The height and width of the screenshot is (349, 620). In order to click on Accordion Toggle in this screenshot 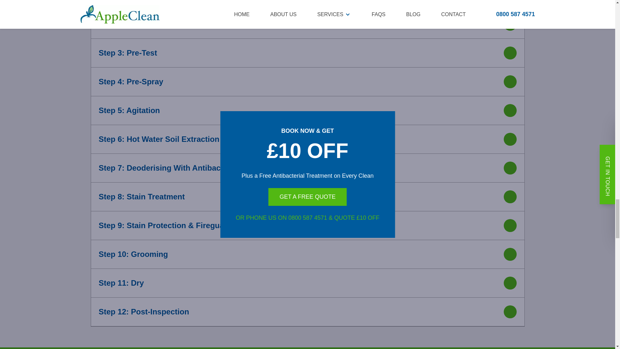, I will do `click(510, 197)`.